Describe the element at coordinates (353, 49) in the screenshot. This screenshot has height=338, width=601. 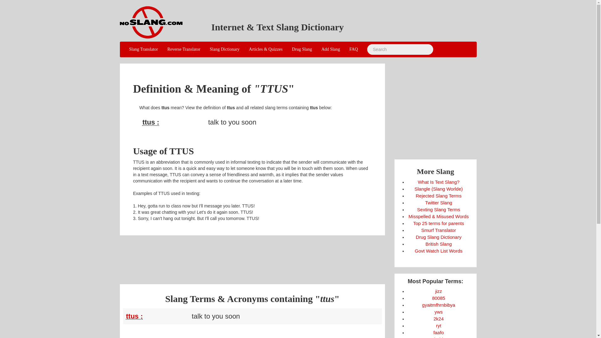
I see `FAQ` at that location.